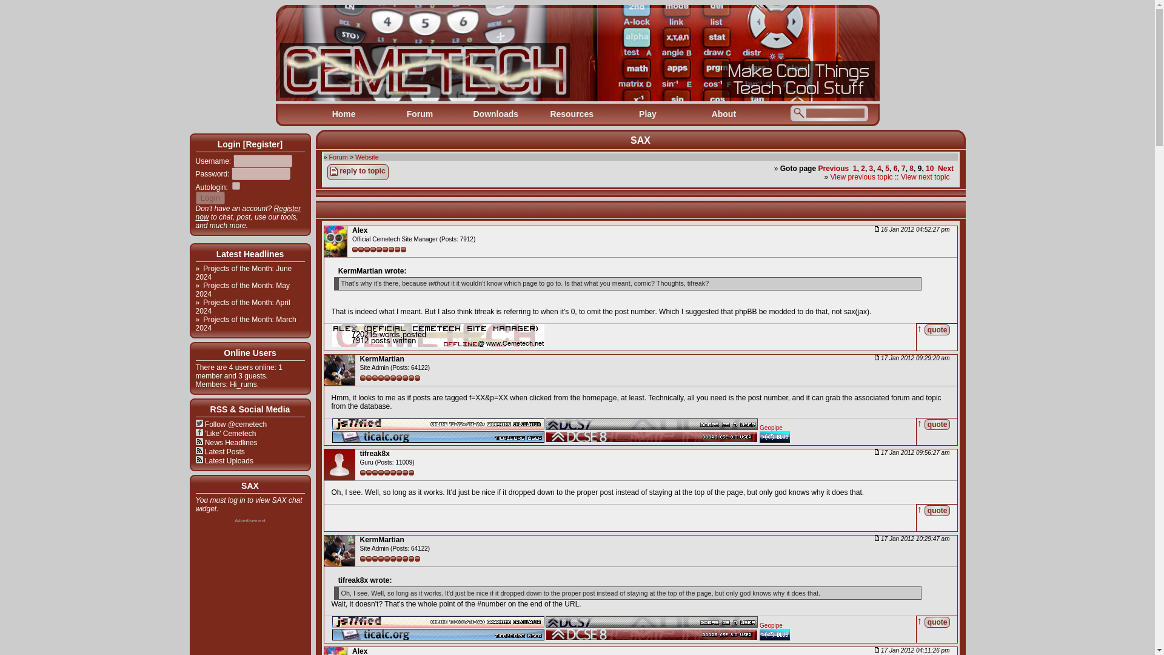 The image size is (1164, 655). Describe the element at coordinates (338, 156) in the screenshot. I see `Forum` at that location.